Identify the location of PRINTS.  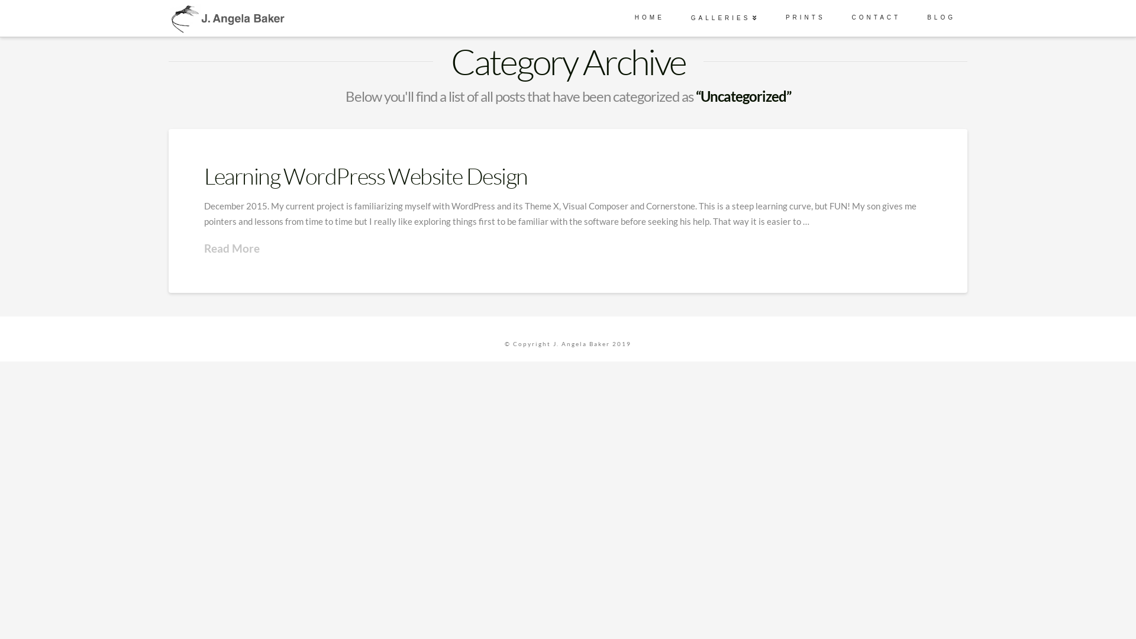
(804, 12).